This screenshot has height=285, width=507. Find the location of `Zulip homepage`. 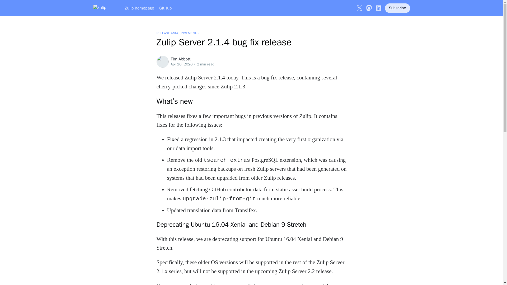

Zulip homepage is located at coordinates (139, 8).